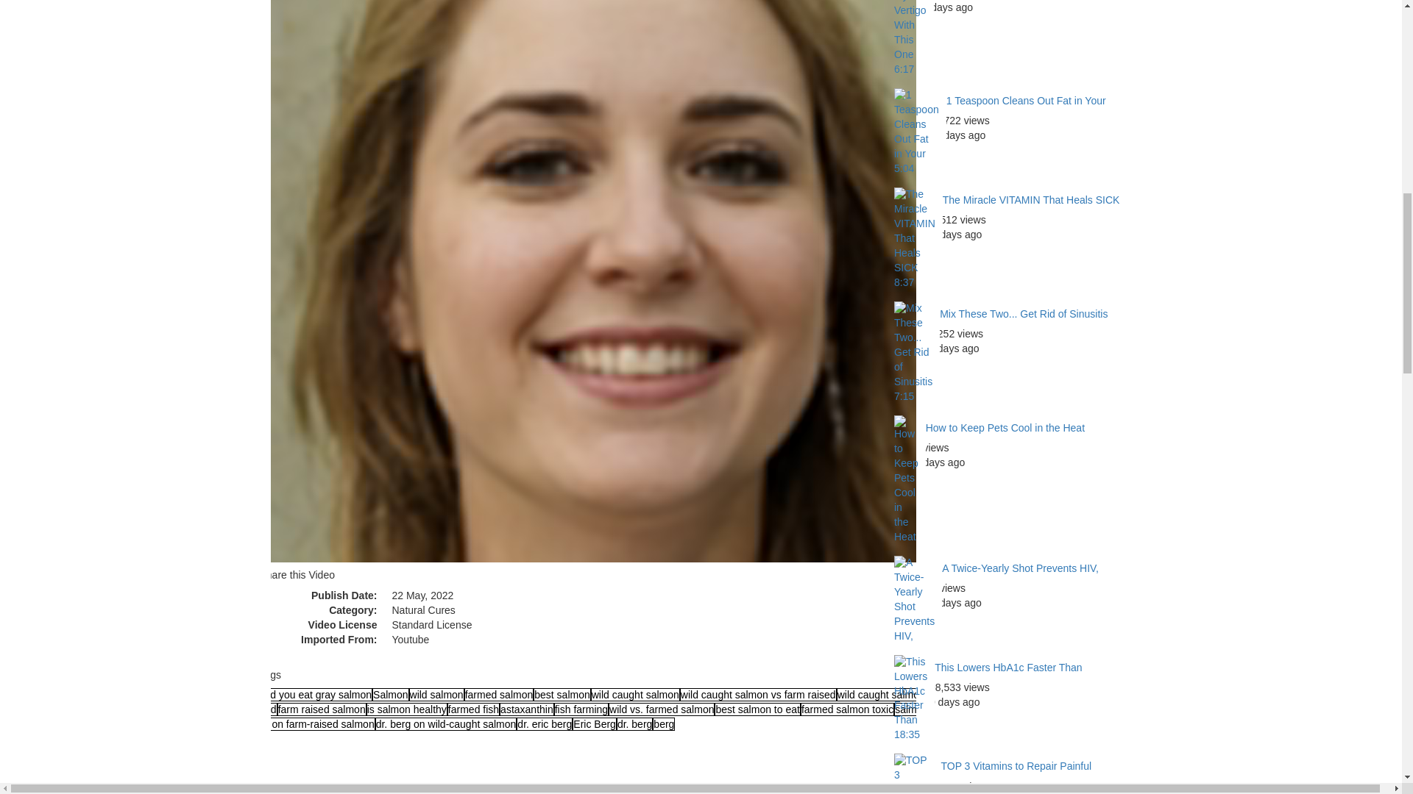 This screenshot has width=1413, height=794. Describe the element at coordinates (901, 694) in the screenshot. I see `wild caught salmon benefits` at that location.